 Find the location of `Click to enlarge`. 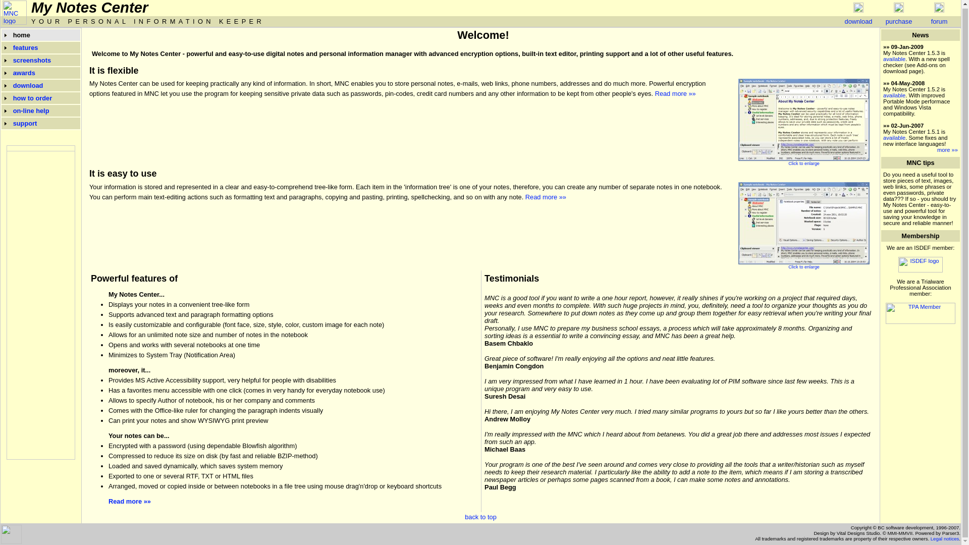

Click to enlarge is located at coordinates (803, 160).